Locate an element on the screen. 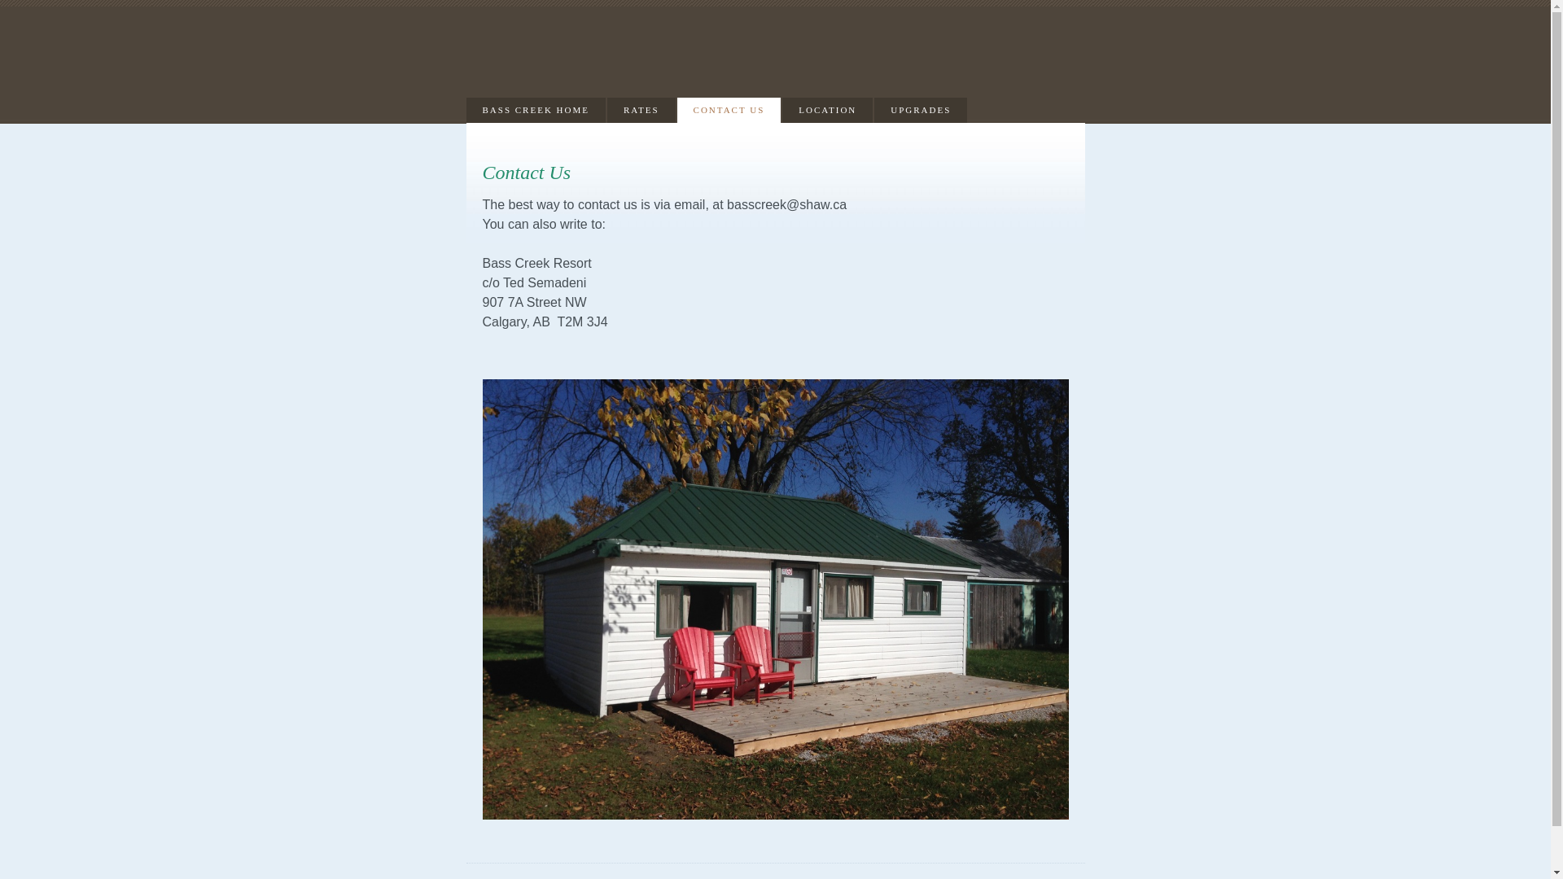 The height and width of the screenshot is (879, 1563). CONTACT US is located at coordinates (729, 111).